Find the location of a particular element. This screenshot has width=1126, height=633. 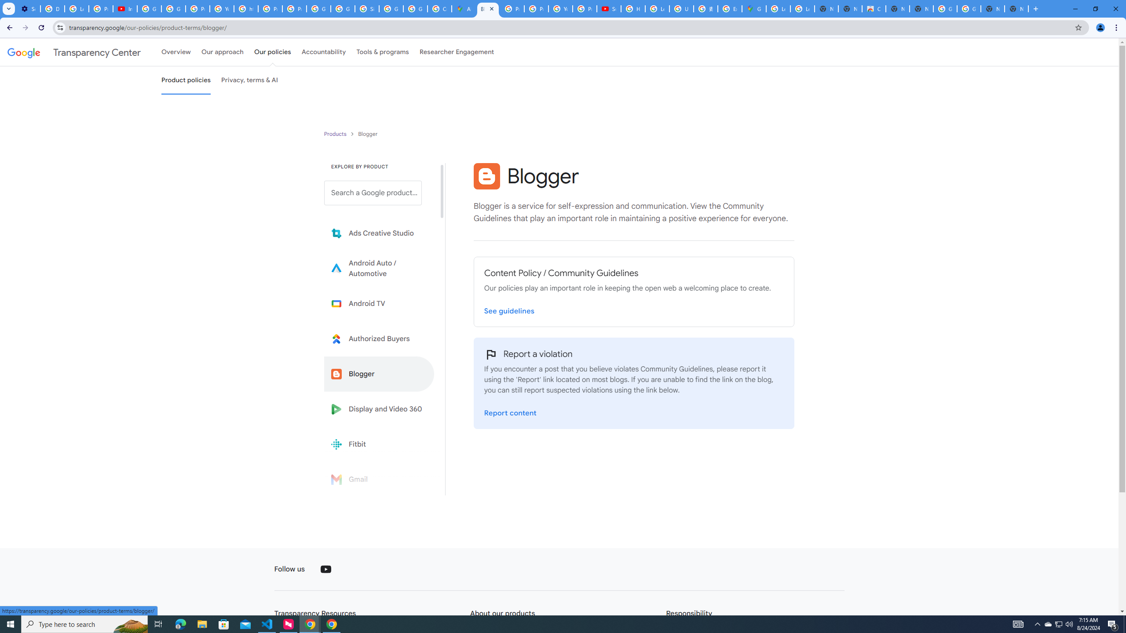

Blogger is located at coordinates (379, 374).